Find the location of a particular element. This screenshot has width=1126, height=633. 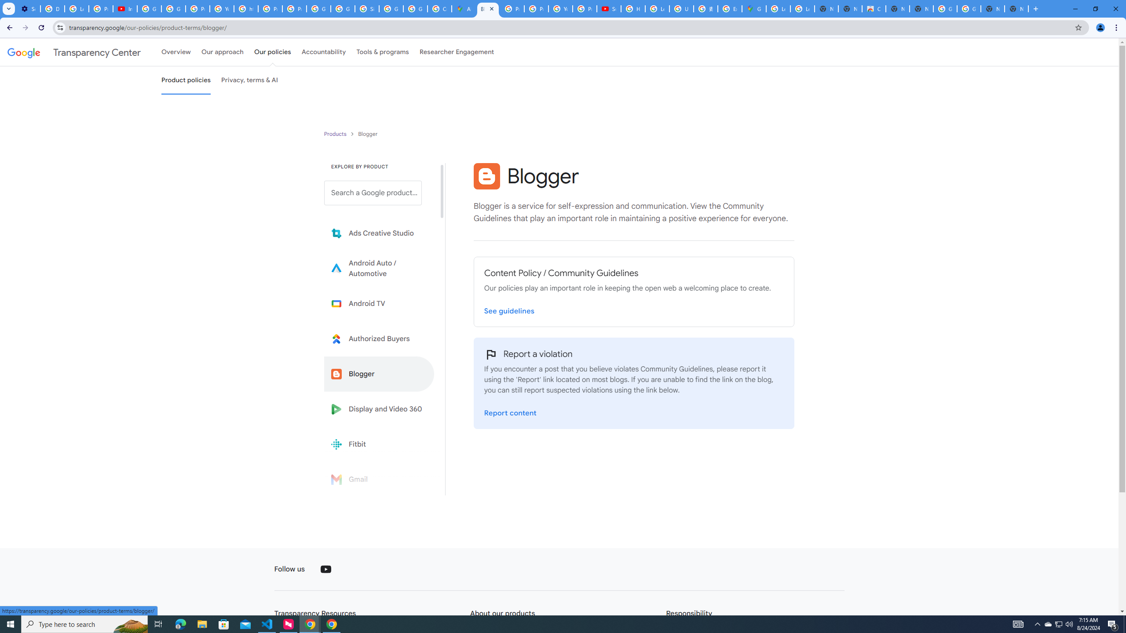

Blogger is located at coordinates (379, 374).